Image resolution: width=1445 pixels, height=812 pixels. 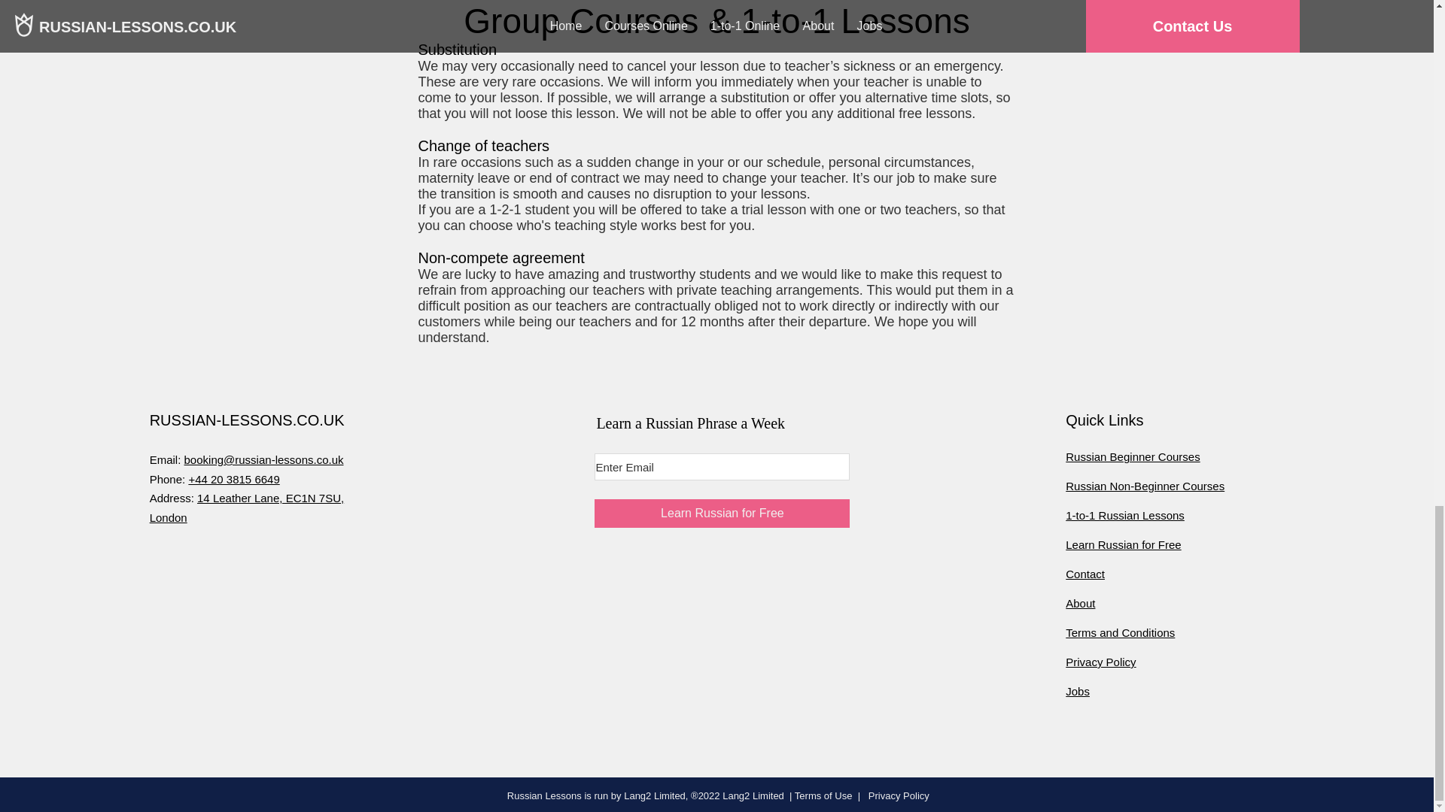 What do you see at coordinates (1085, 574) in the screenshot?
I see `Contact` at bounding box center [1085, 574].